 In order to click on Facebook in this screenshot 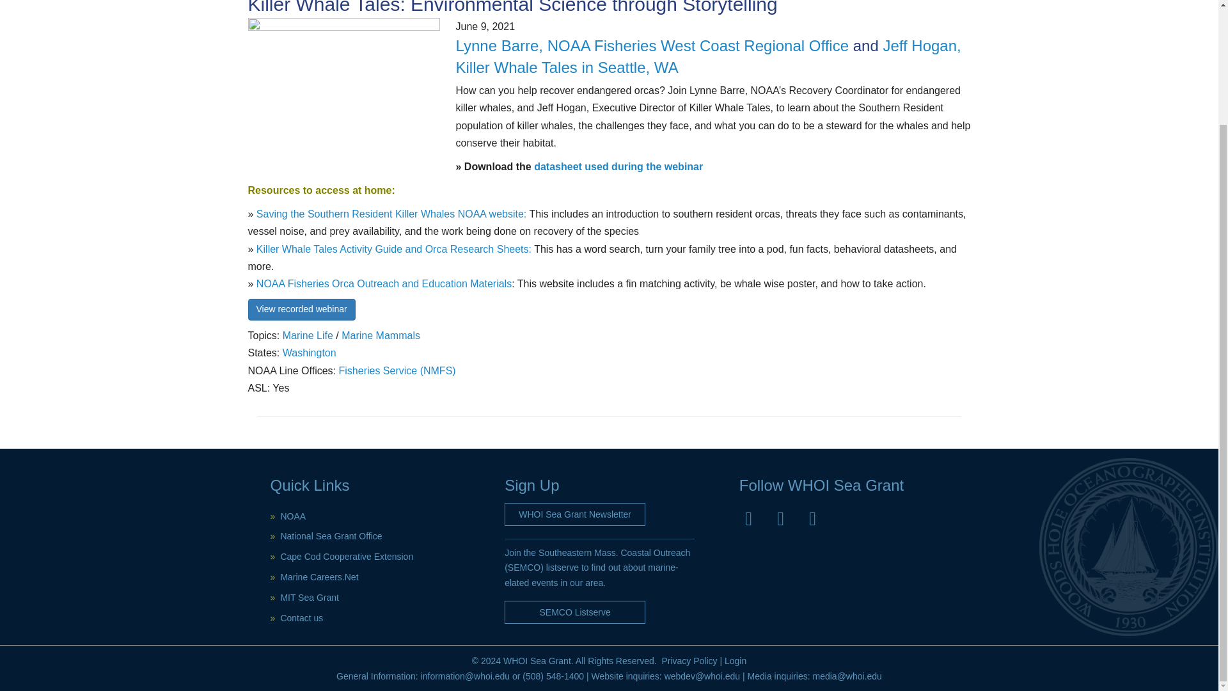, I will do `click(748, 518)`.